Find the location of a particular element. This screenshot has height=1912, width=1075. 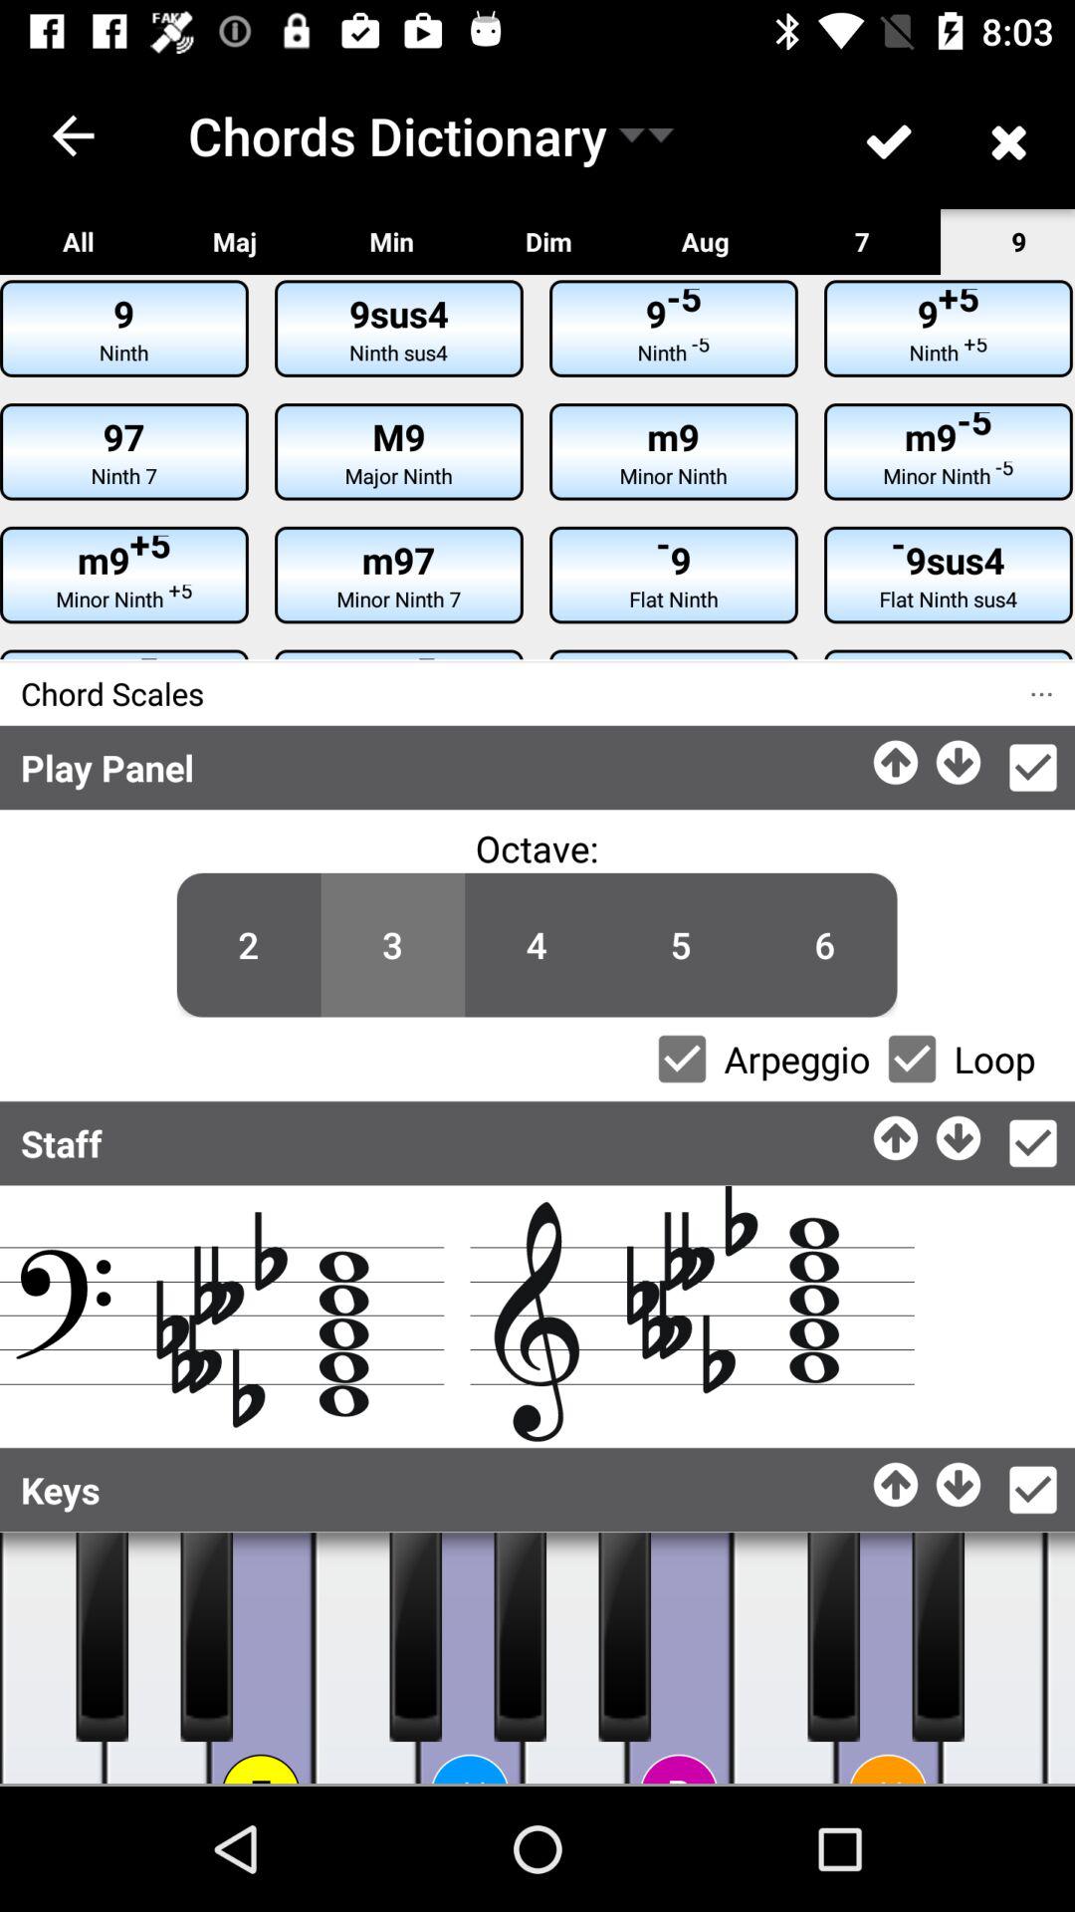

click to the upload is located at coordinates (898, 1480).